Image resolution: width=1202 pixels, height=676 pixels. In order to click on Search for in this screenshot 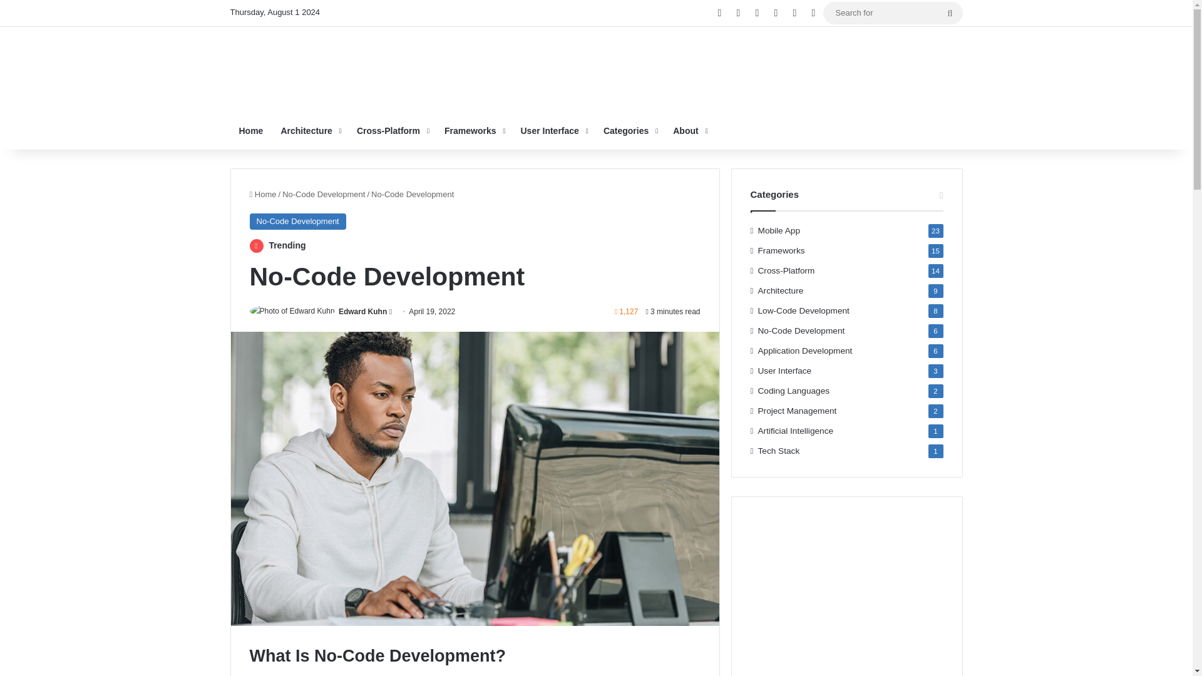, I will do `click(950, 13)`.